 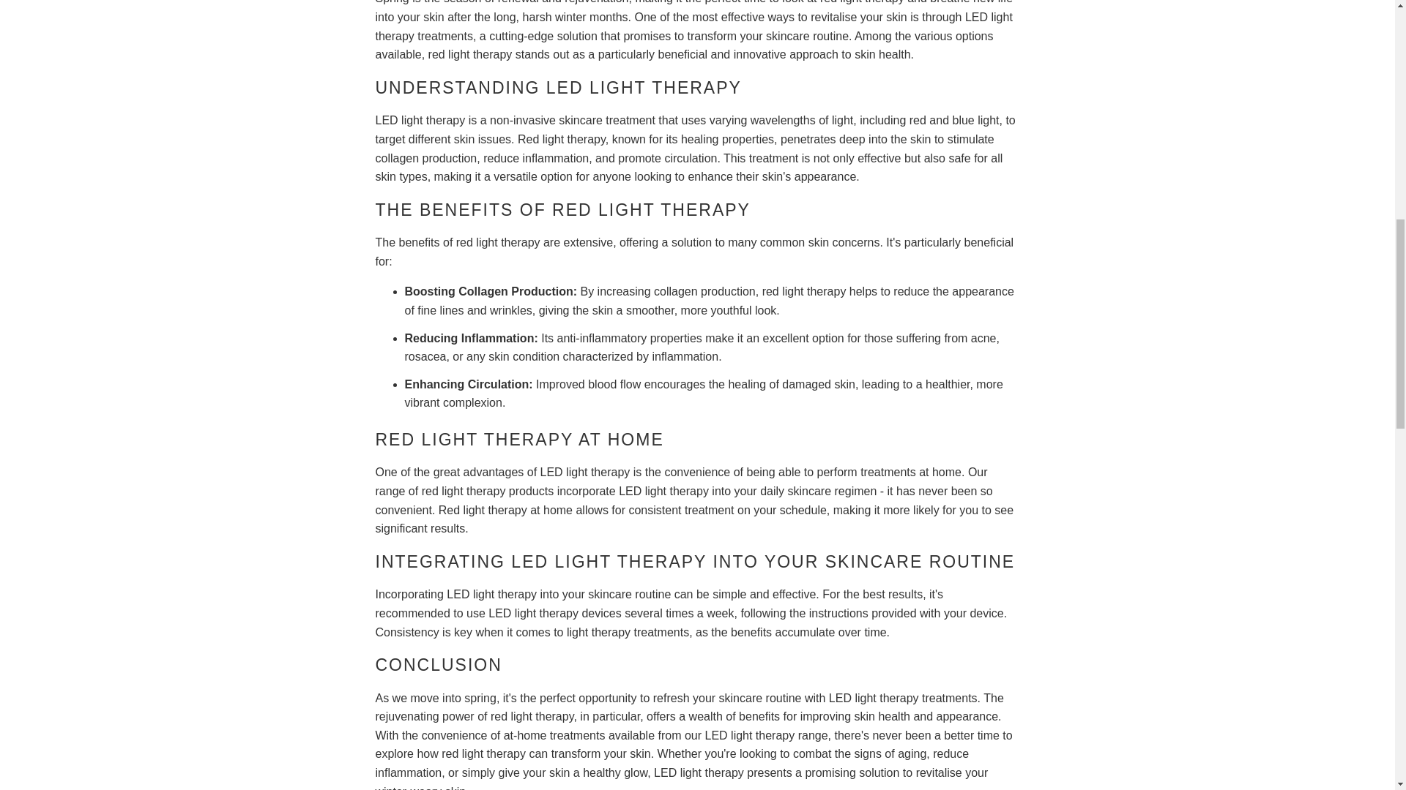 I want to click on Red LED Light Therapy, so click(x=652, y=210).